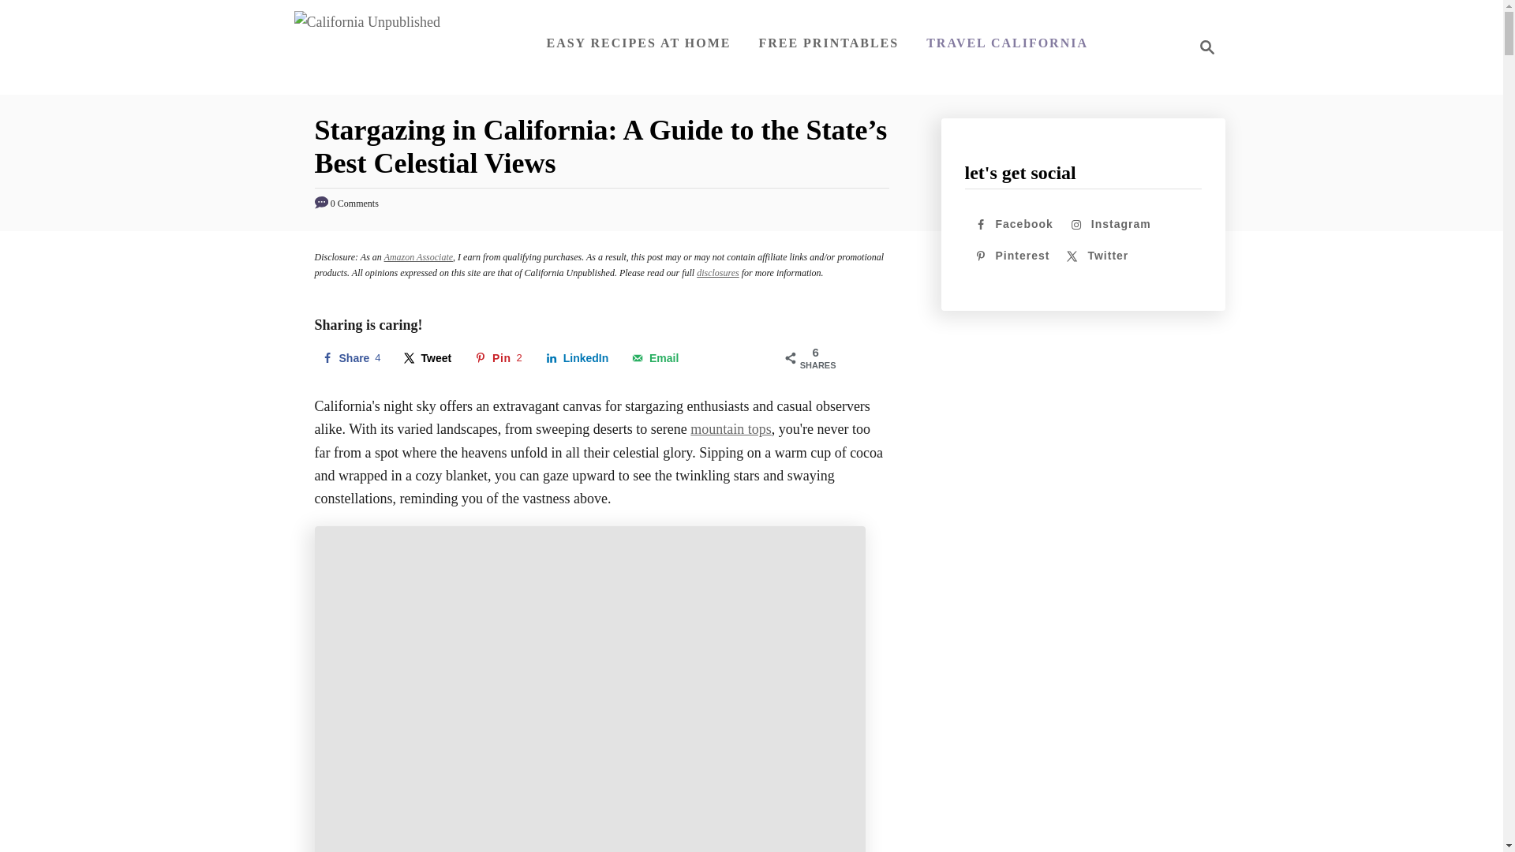 Image resolution: width=1515 pixels, height=852 pixels. What do you see at coordinates (350, 358) in the screenshot?
I see `Tweet` at bounding box center [350, 358].